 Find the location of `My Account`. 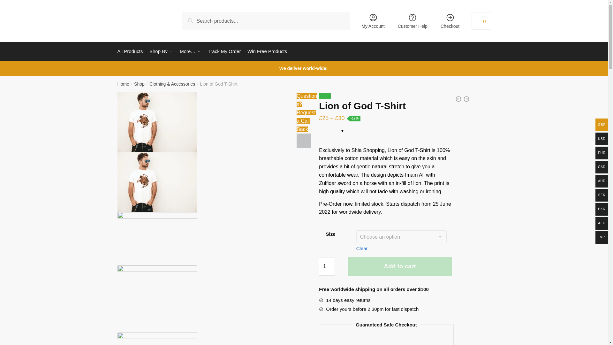

My Account is located at coordinates (373, 20).